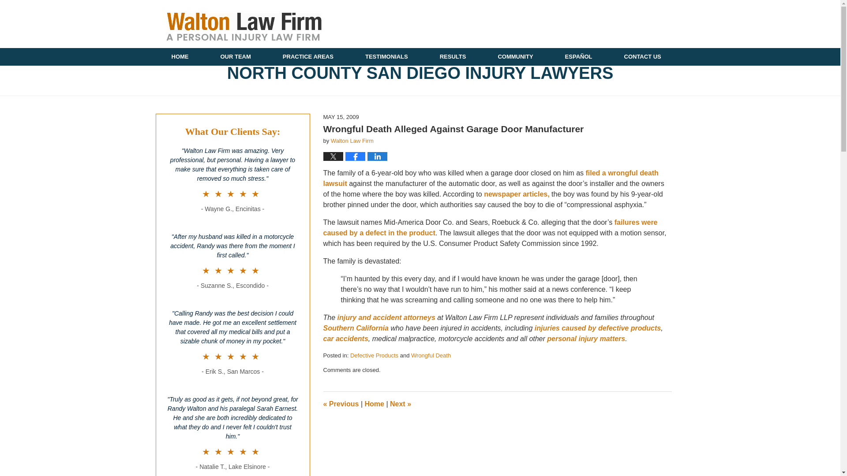 This screenshot has height=476, width=847. Describe the element at coordinates (431, 355) in the screenshot. I see `Wrongful Death` at that location.